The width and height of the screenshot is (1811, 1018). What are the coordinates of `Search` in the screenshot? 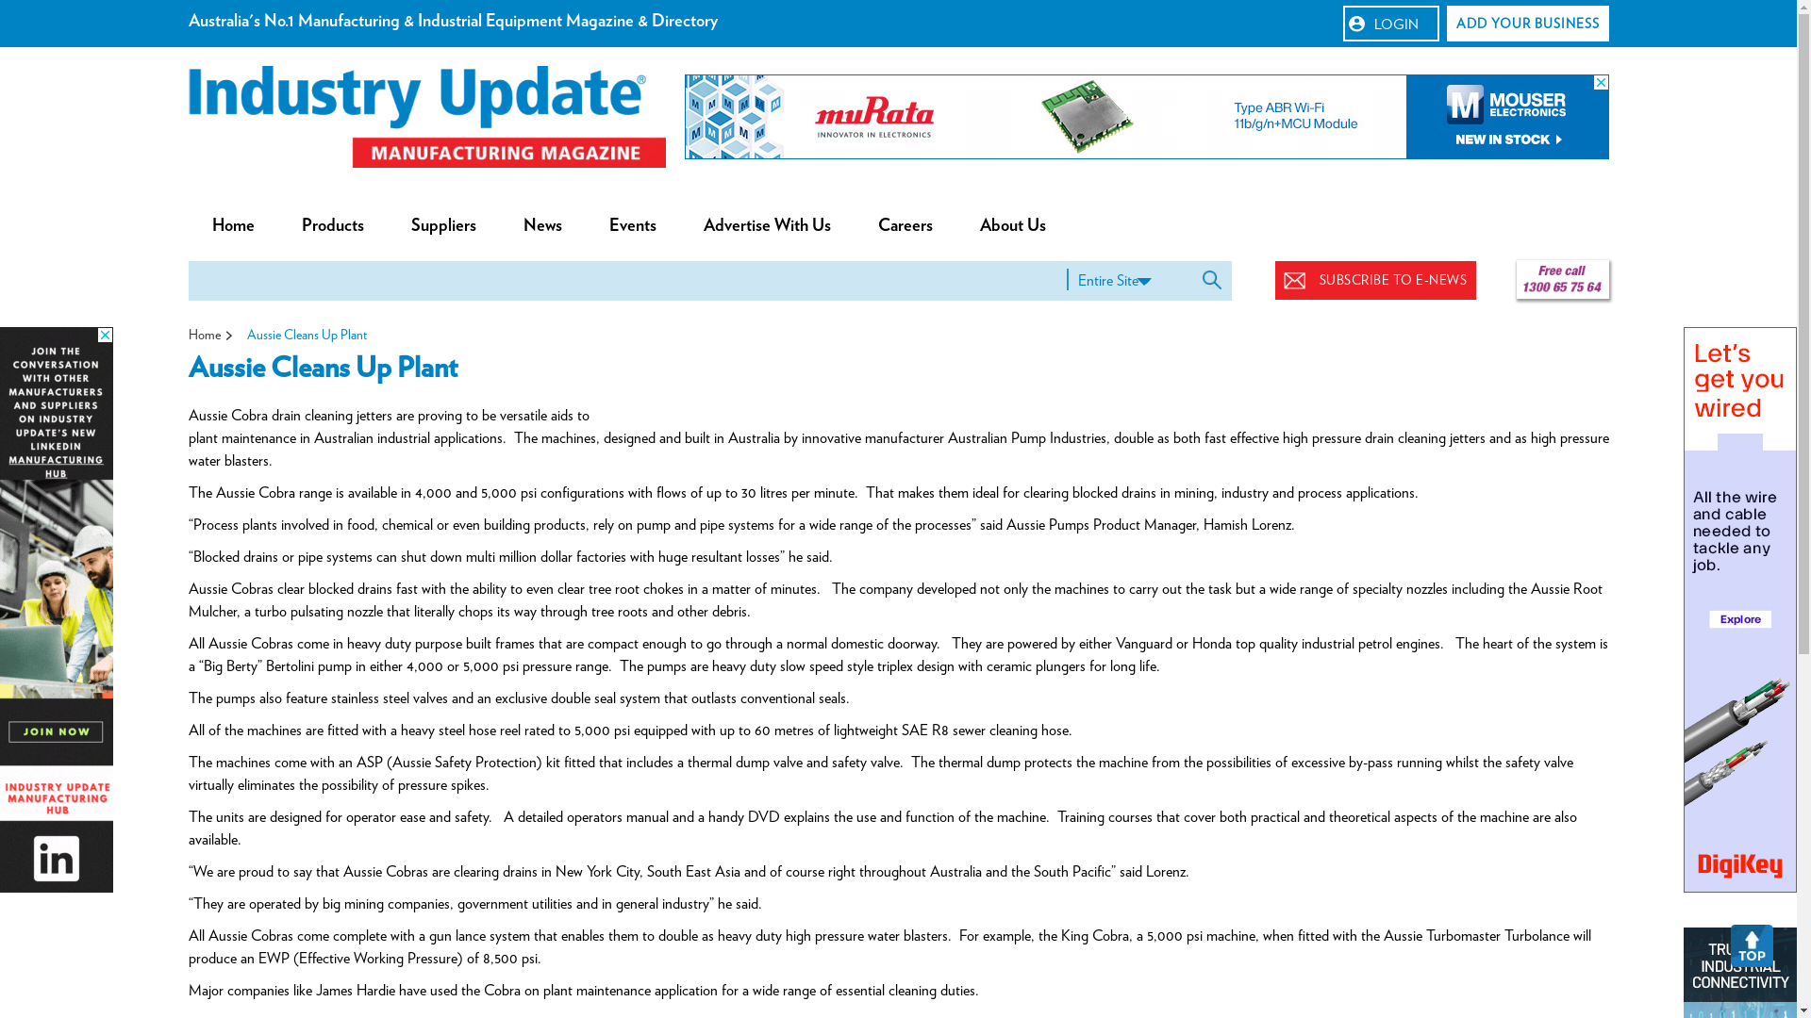 It's located at (1215, 279).